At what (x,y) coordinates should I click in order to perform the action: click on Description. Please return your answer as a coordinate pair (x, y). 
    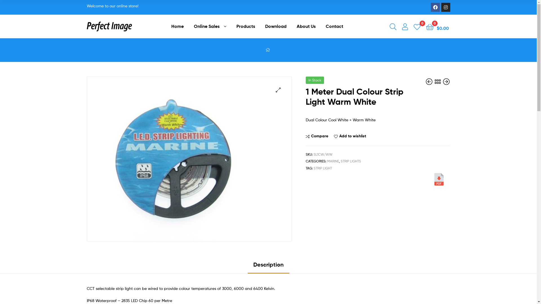
    Looking at the image, I should click on (268, 267).